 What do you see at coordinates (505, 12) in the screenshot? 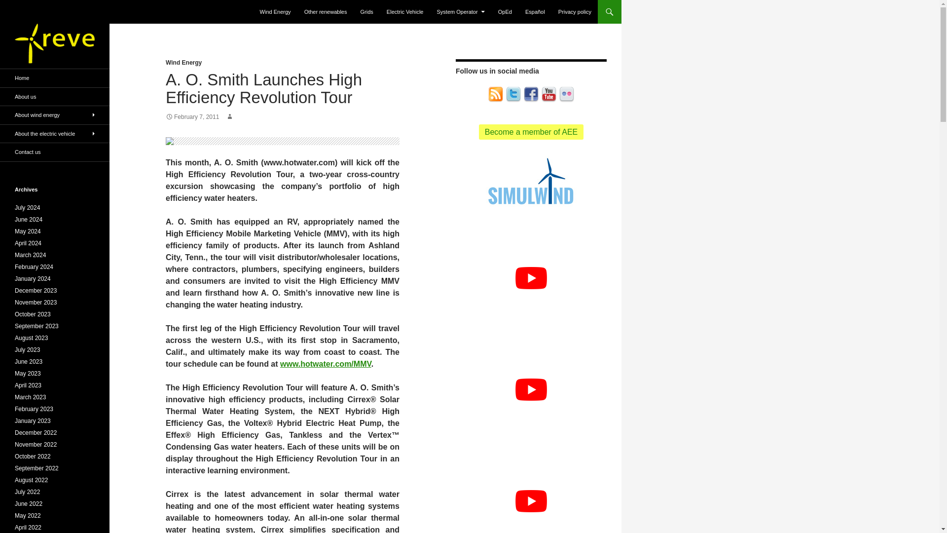
I see `OpEd` at bounding box center [505, 12].